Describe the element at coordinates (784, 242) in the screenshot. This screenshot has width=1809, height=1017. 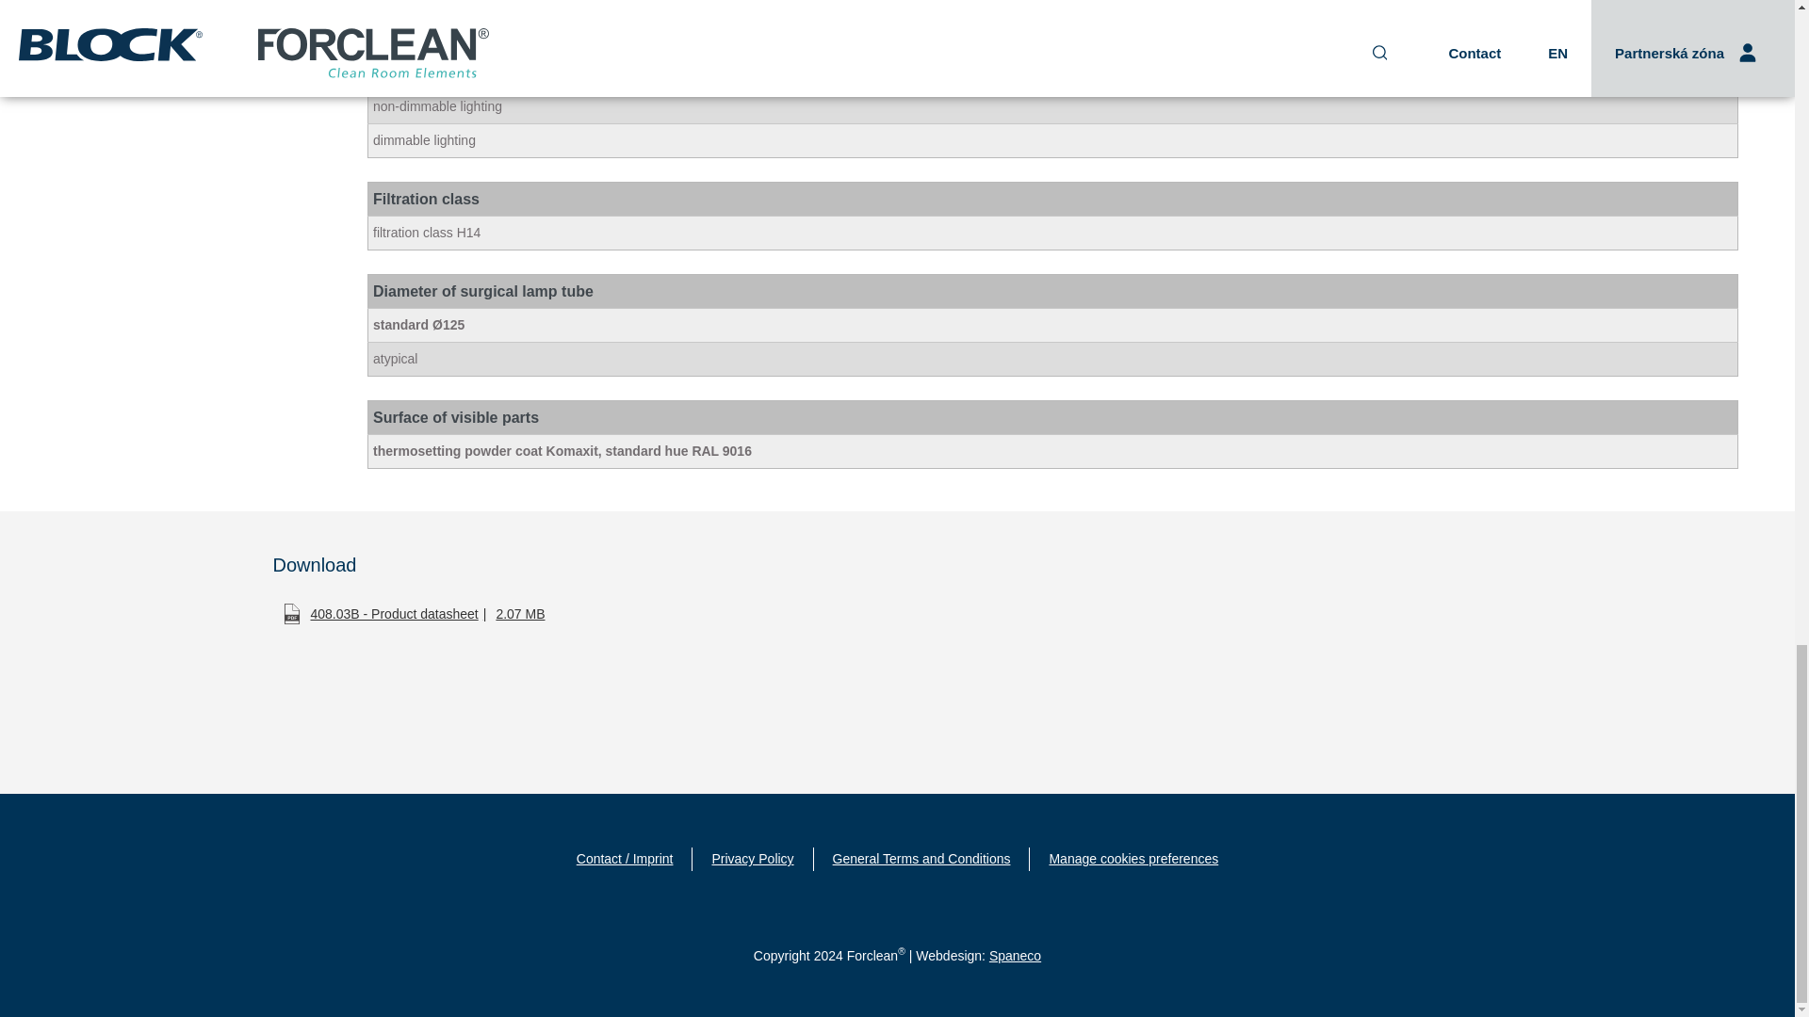
I see `Slovensky` at that location.